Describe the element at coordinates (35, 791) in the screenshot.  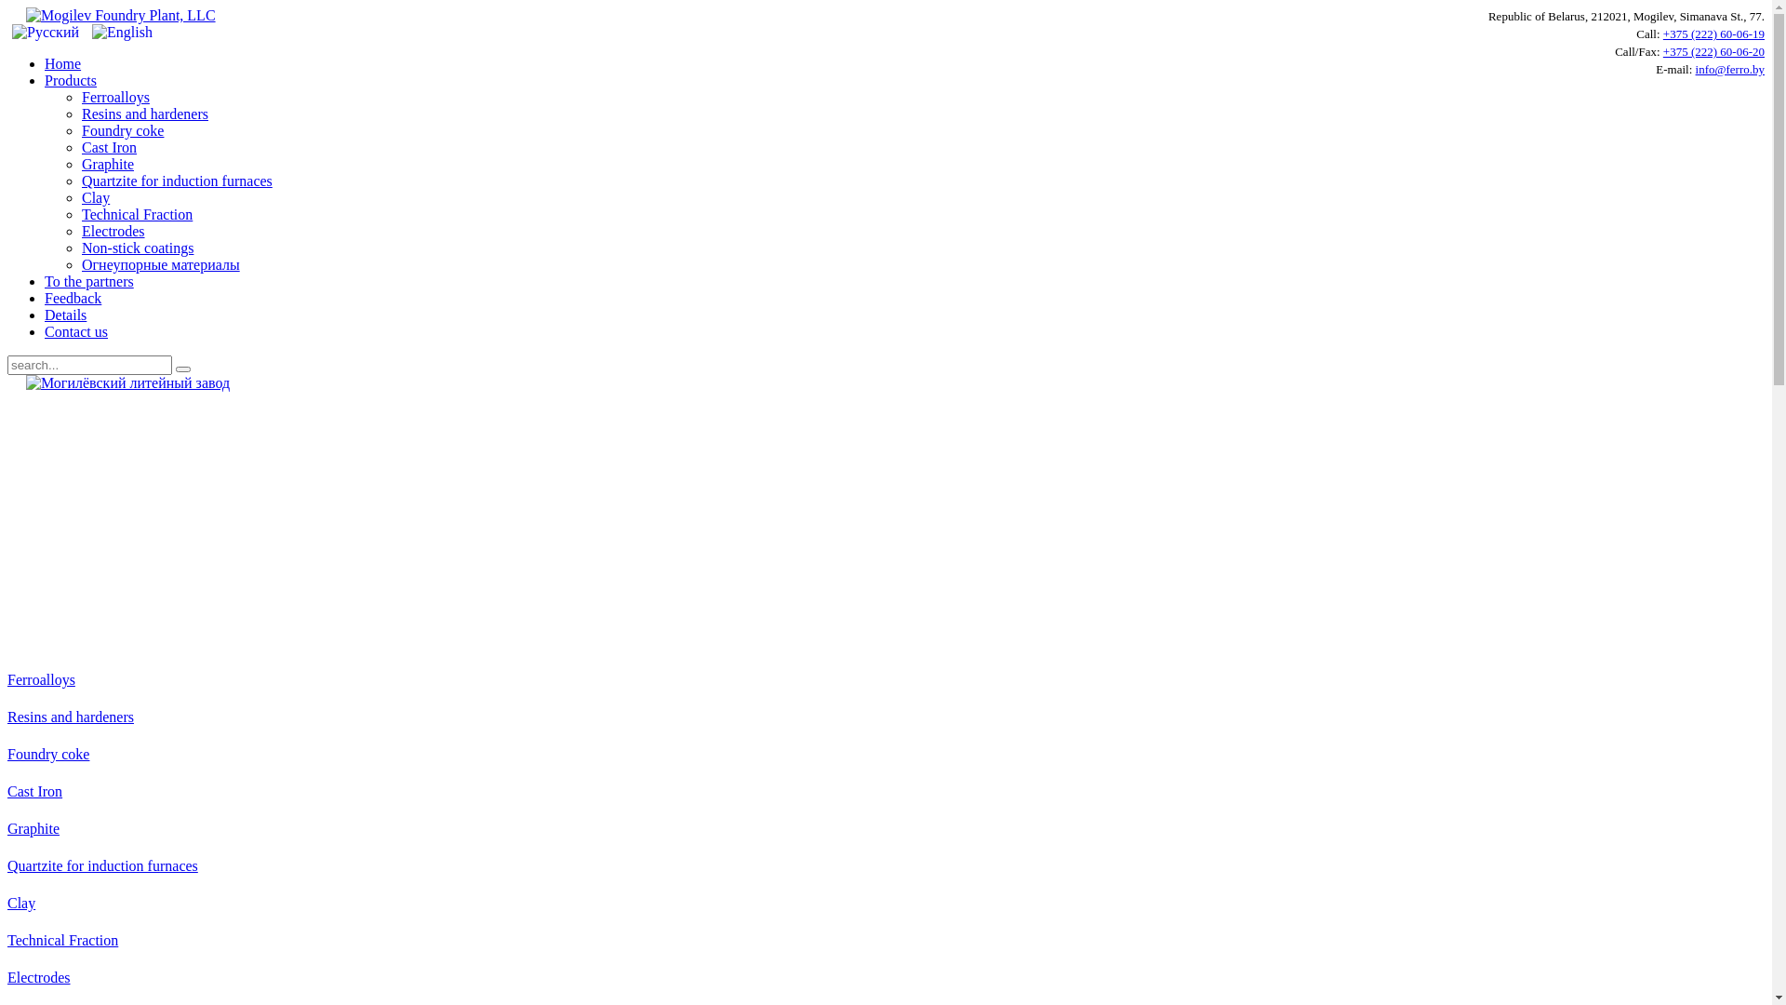
I see `Cast Iron` at that location.